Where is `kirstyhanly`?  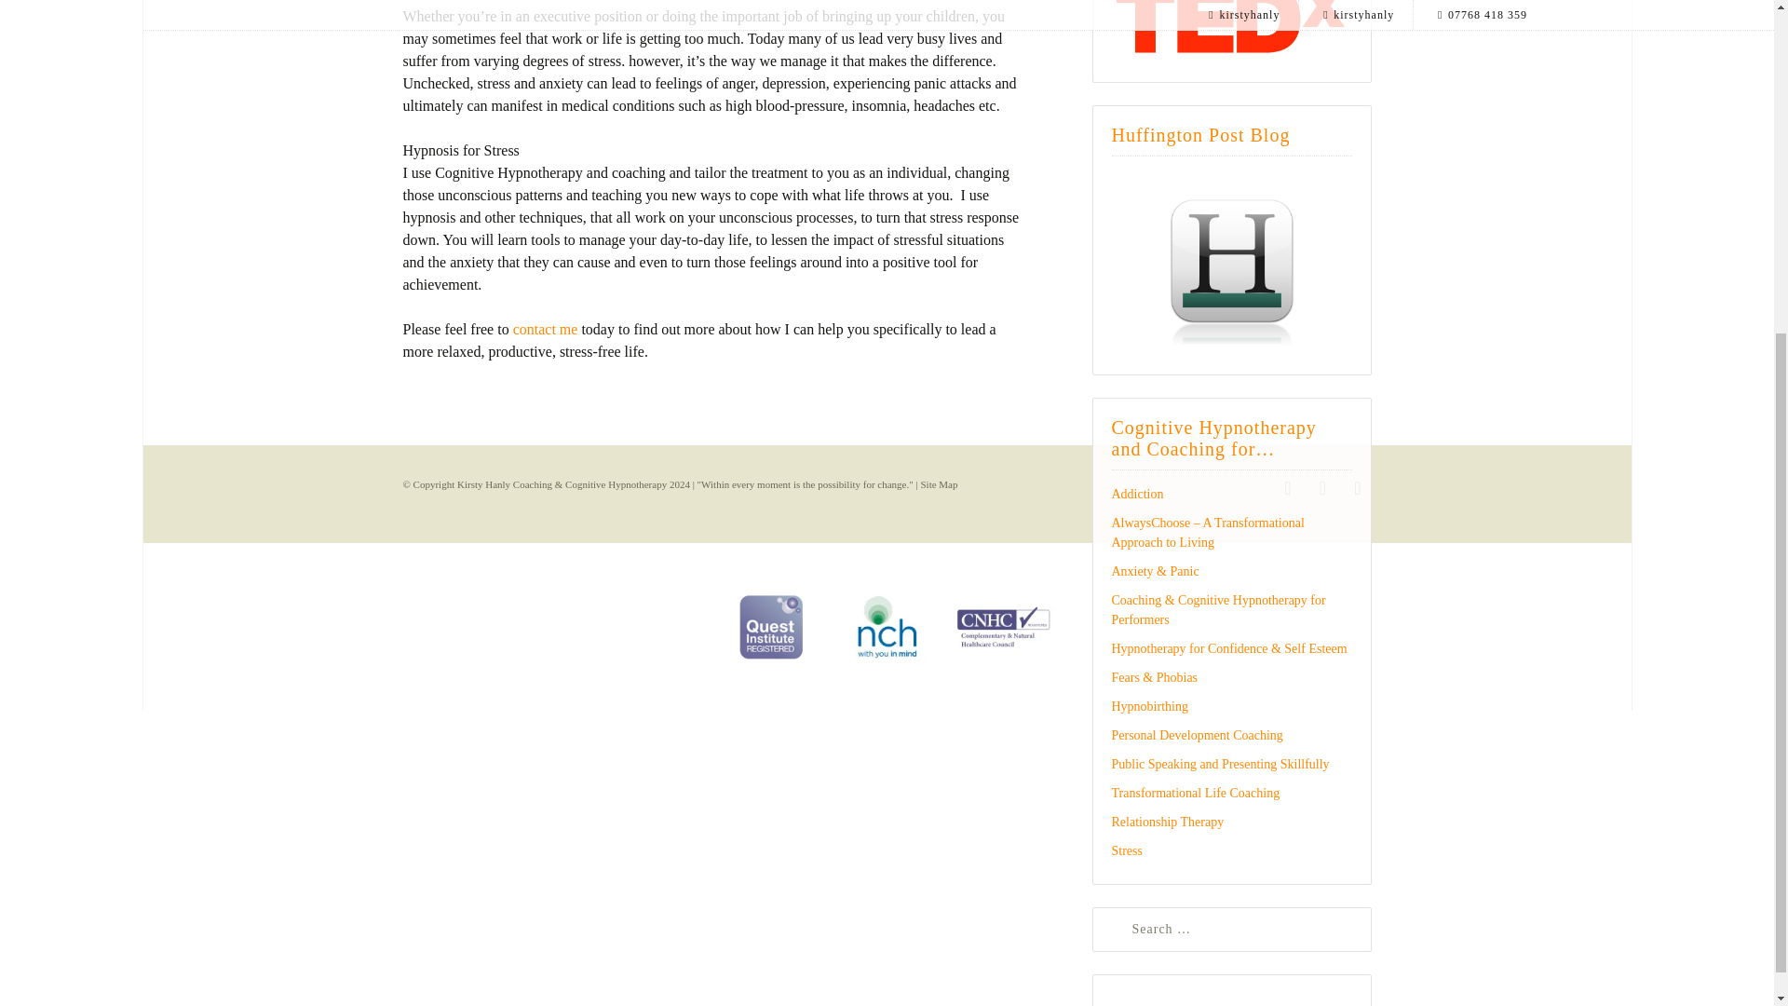
kirstyhanly is located at coordinates (1322, 489).